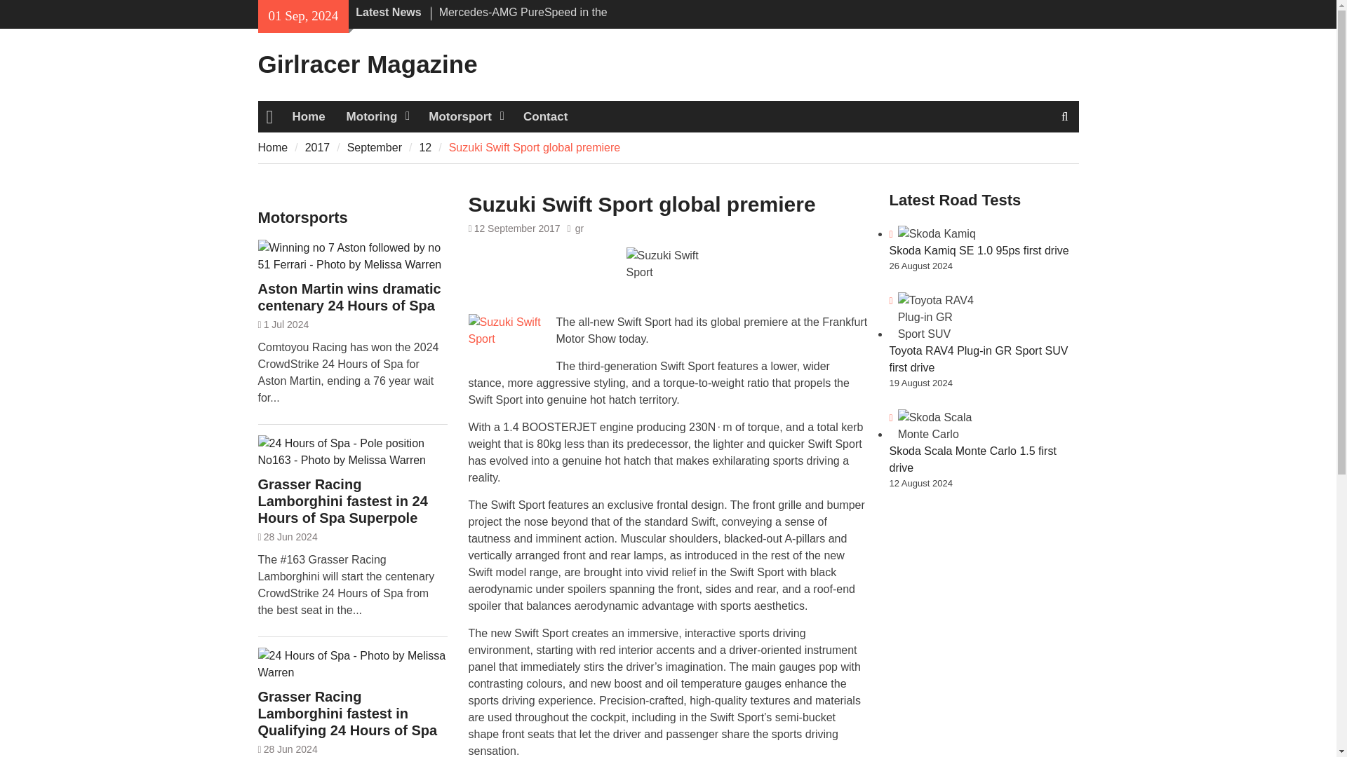 The height and width of the screenshot is (757, 1347). Describe the element at coordinates (309, 116) in the screenshot. I see `Home` at that location.